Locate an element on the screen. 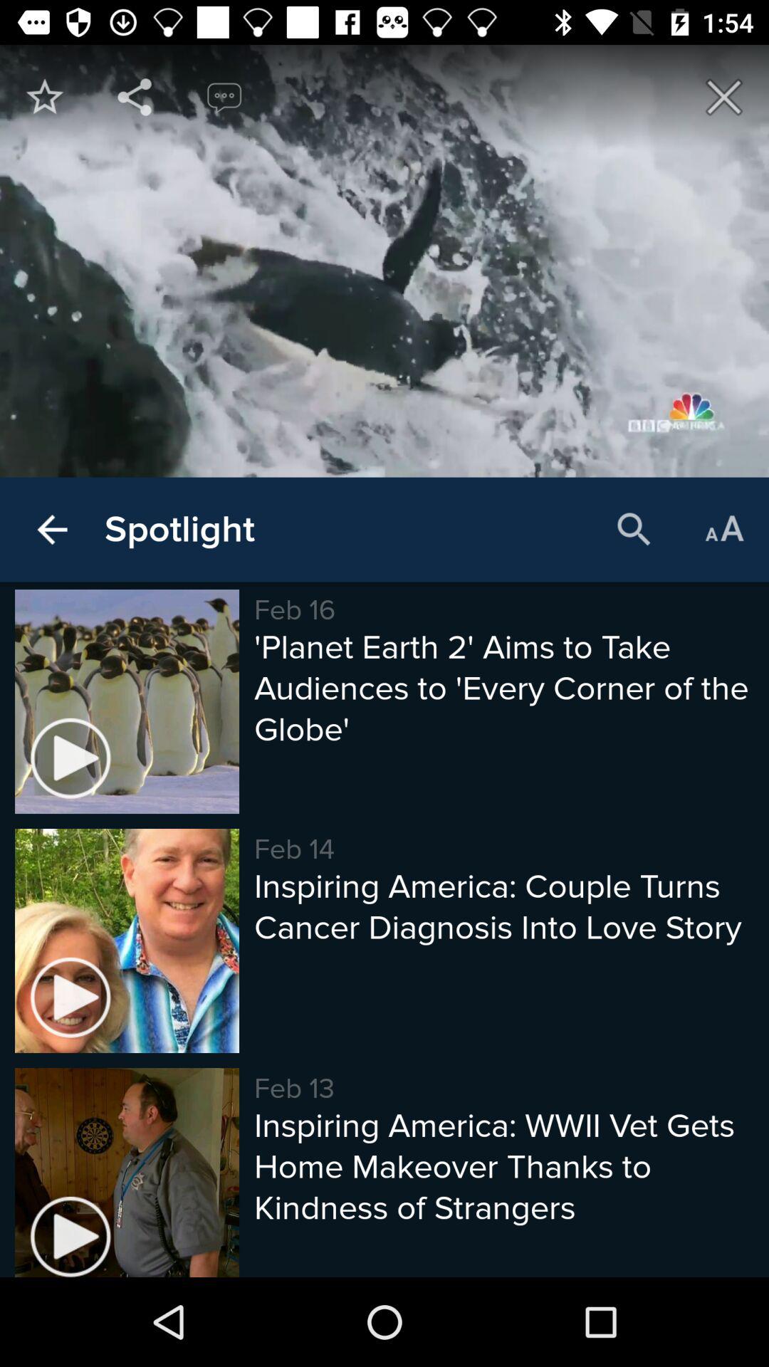 This screenshot has width=769, height=1367. exit botton is located at coordinates (724, 97).